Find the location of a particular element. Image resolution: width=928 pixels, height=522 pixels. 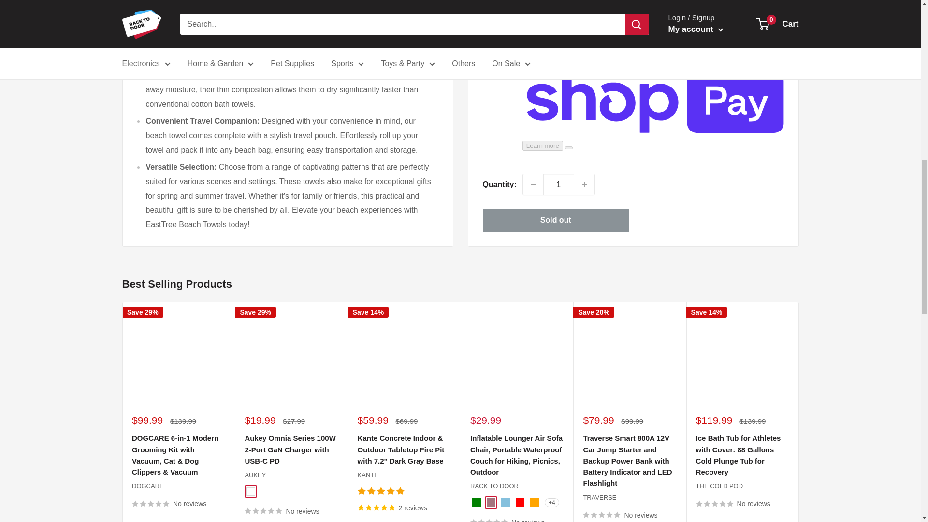

Light Blue is located at coordinates (505, 503).